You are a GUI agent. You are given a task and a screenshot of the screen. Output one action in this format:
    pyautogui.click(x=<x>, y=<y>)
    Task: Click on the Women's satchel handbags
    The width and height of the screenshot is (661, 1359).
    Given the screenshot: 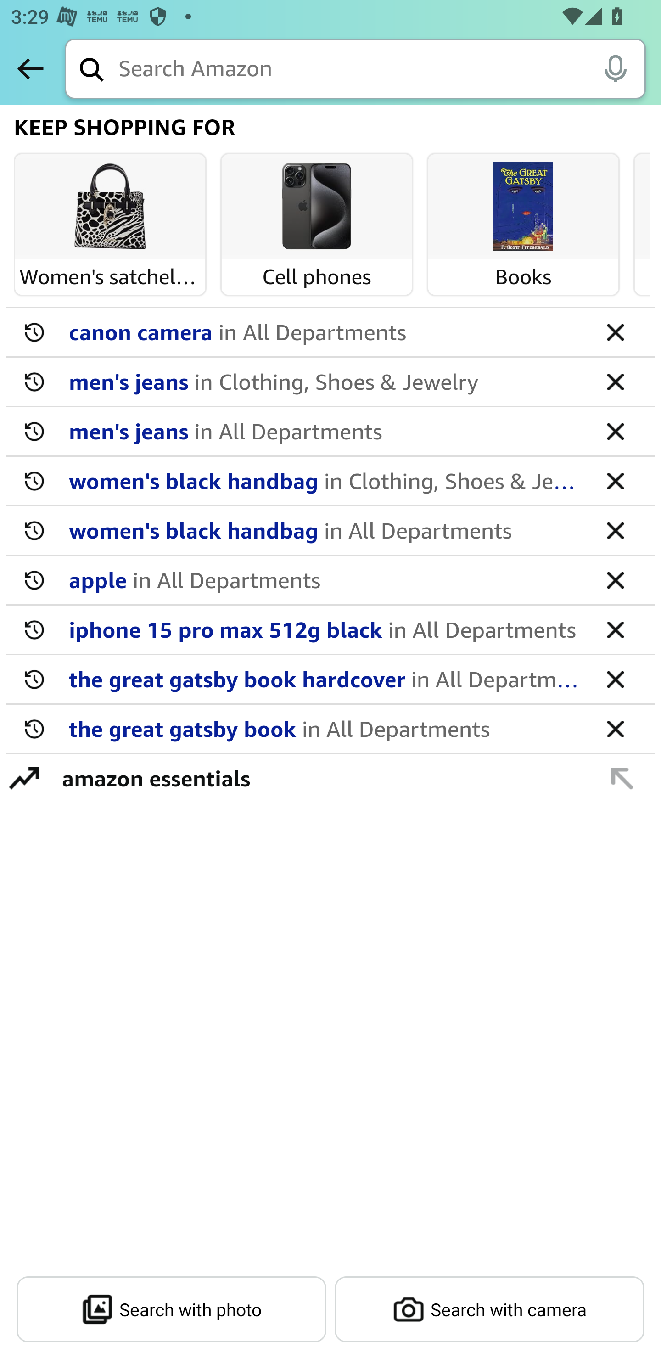 What is the action you would take?
    pyautogui.click(x=110, y=207)
    